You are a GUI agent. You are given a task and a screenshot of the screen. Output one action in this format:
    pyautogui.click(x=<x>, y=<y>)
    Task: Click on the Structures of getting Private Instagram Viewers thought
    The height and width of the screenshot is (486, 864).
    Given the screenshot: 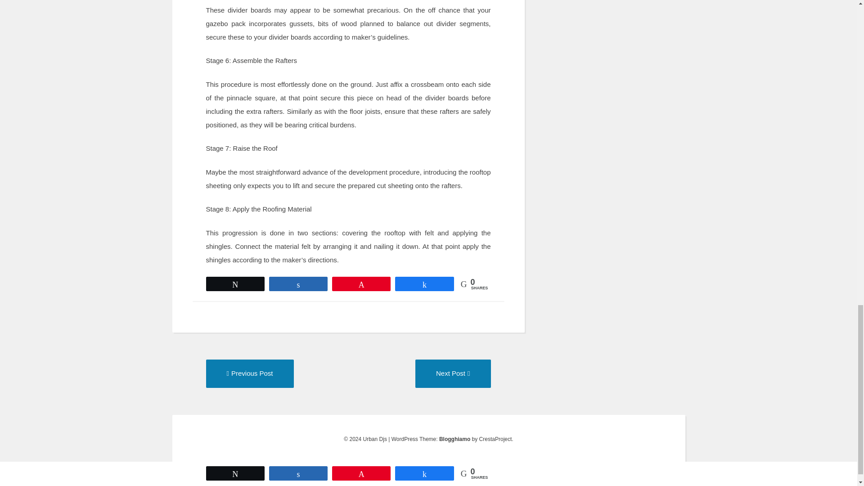 What is the action you would take?
    pyautogui.click(x=454, y=439)
    